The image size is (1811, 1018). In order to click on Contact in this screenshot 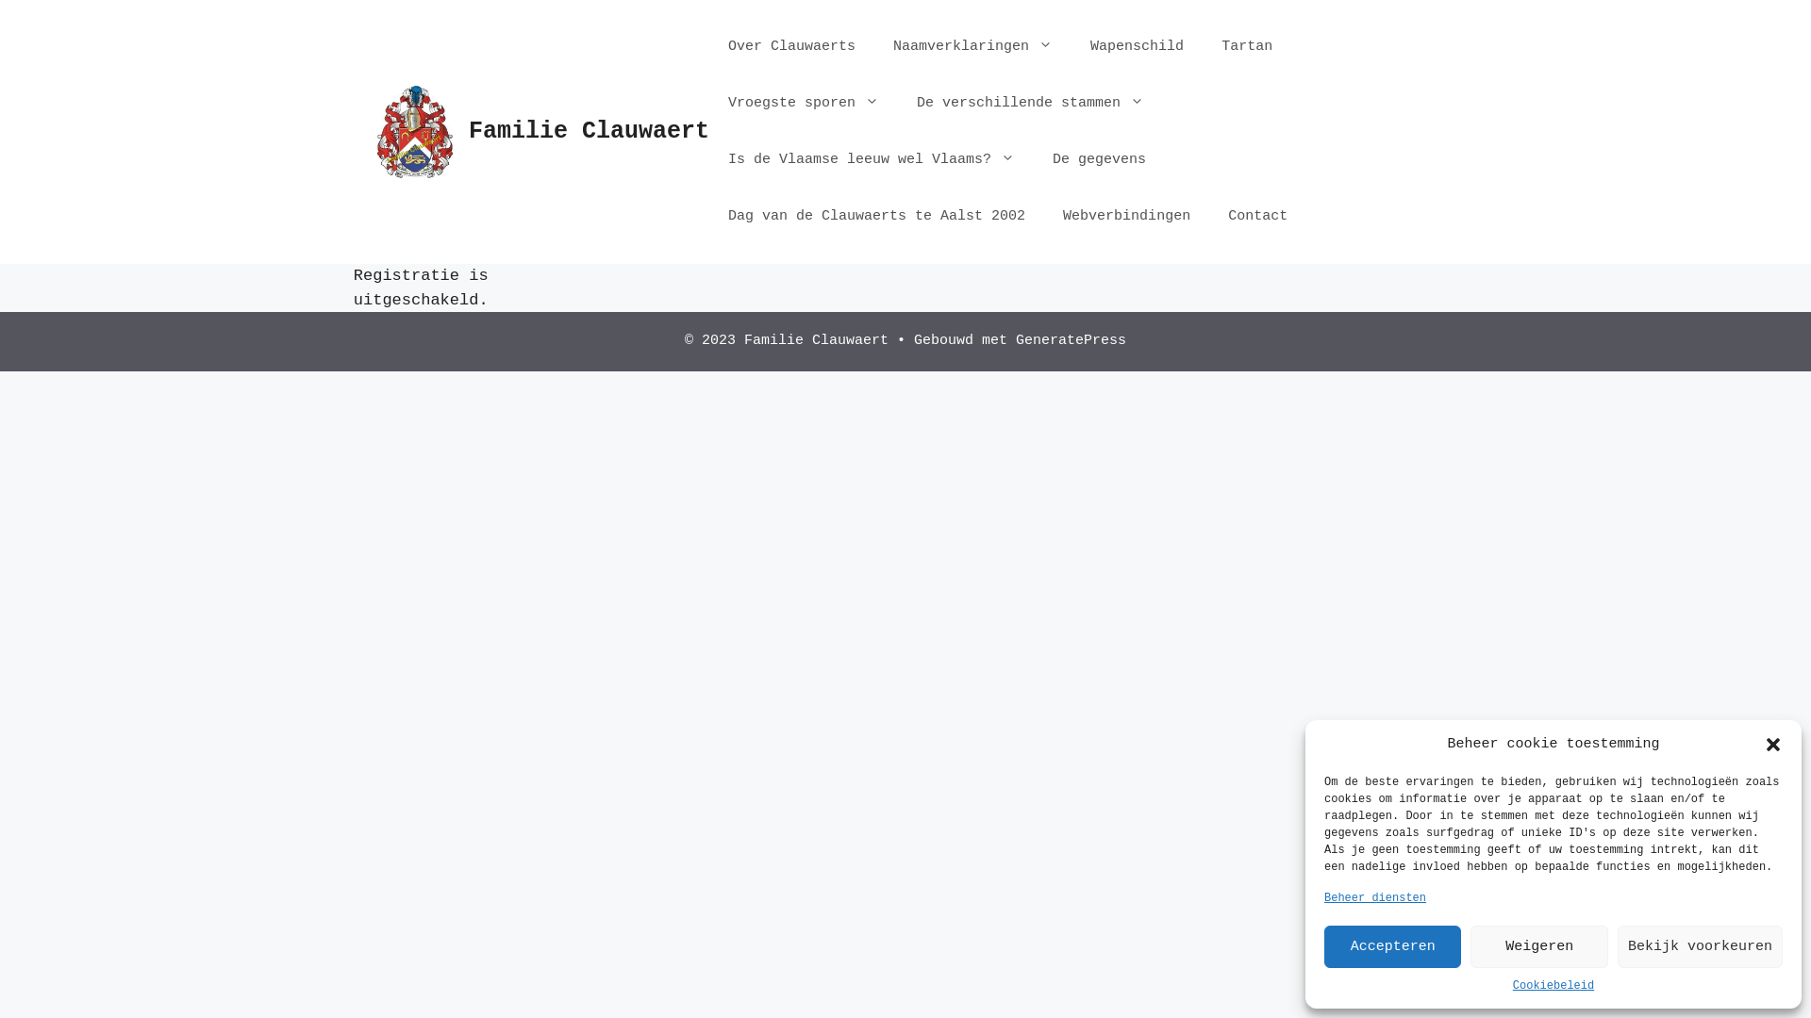, I will do `click(1258, 217)`.